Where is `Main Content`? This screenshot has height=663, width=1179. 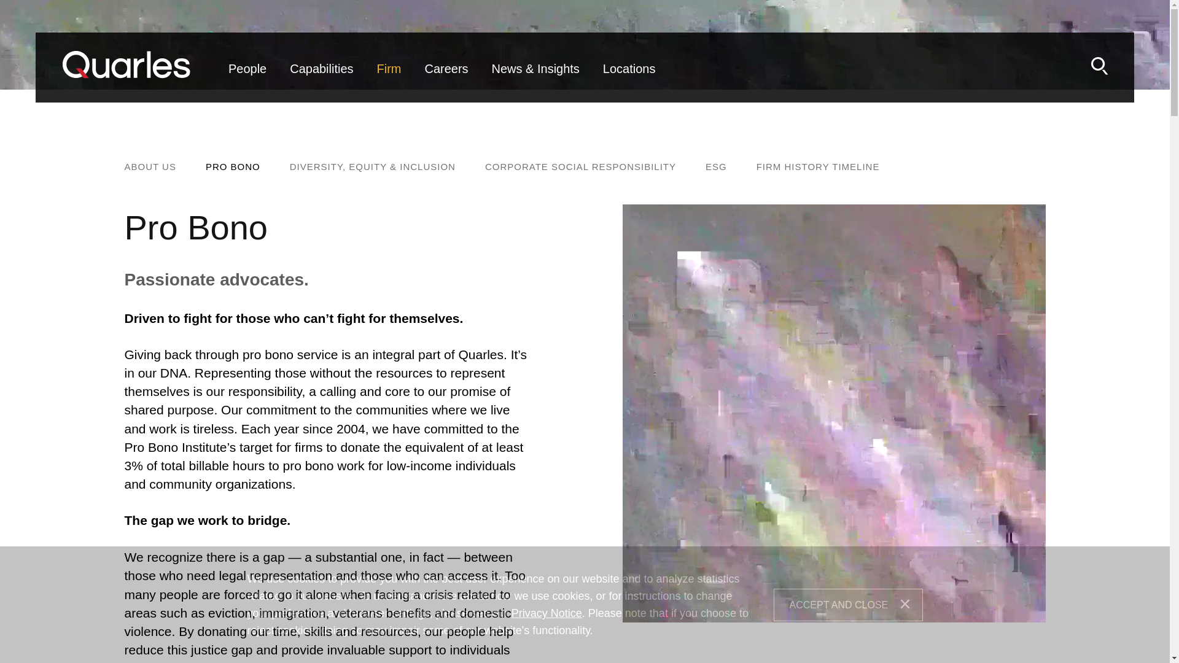 Main Content is located at coordinates (537, 48).